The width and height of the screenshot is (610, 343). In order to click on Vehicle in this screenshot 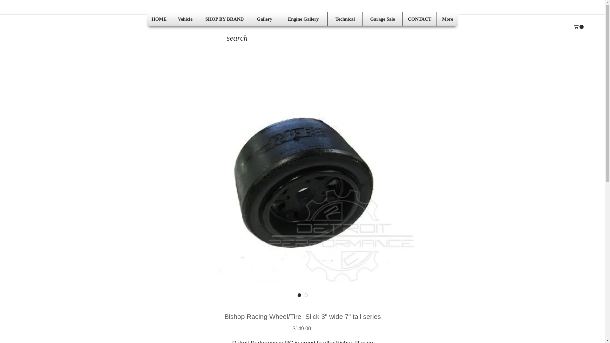, I will do `click(185, 19)`.